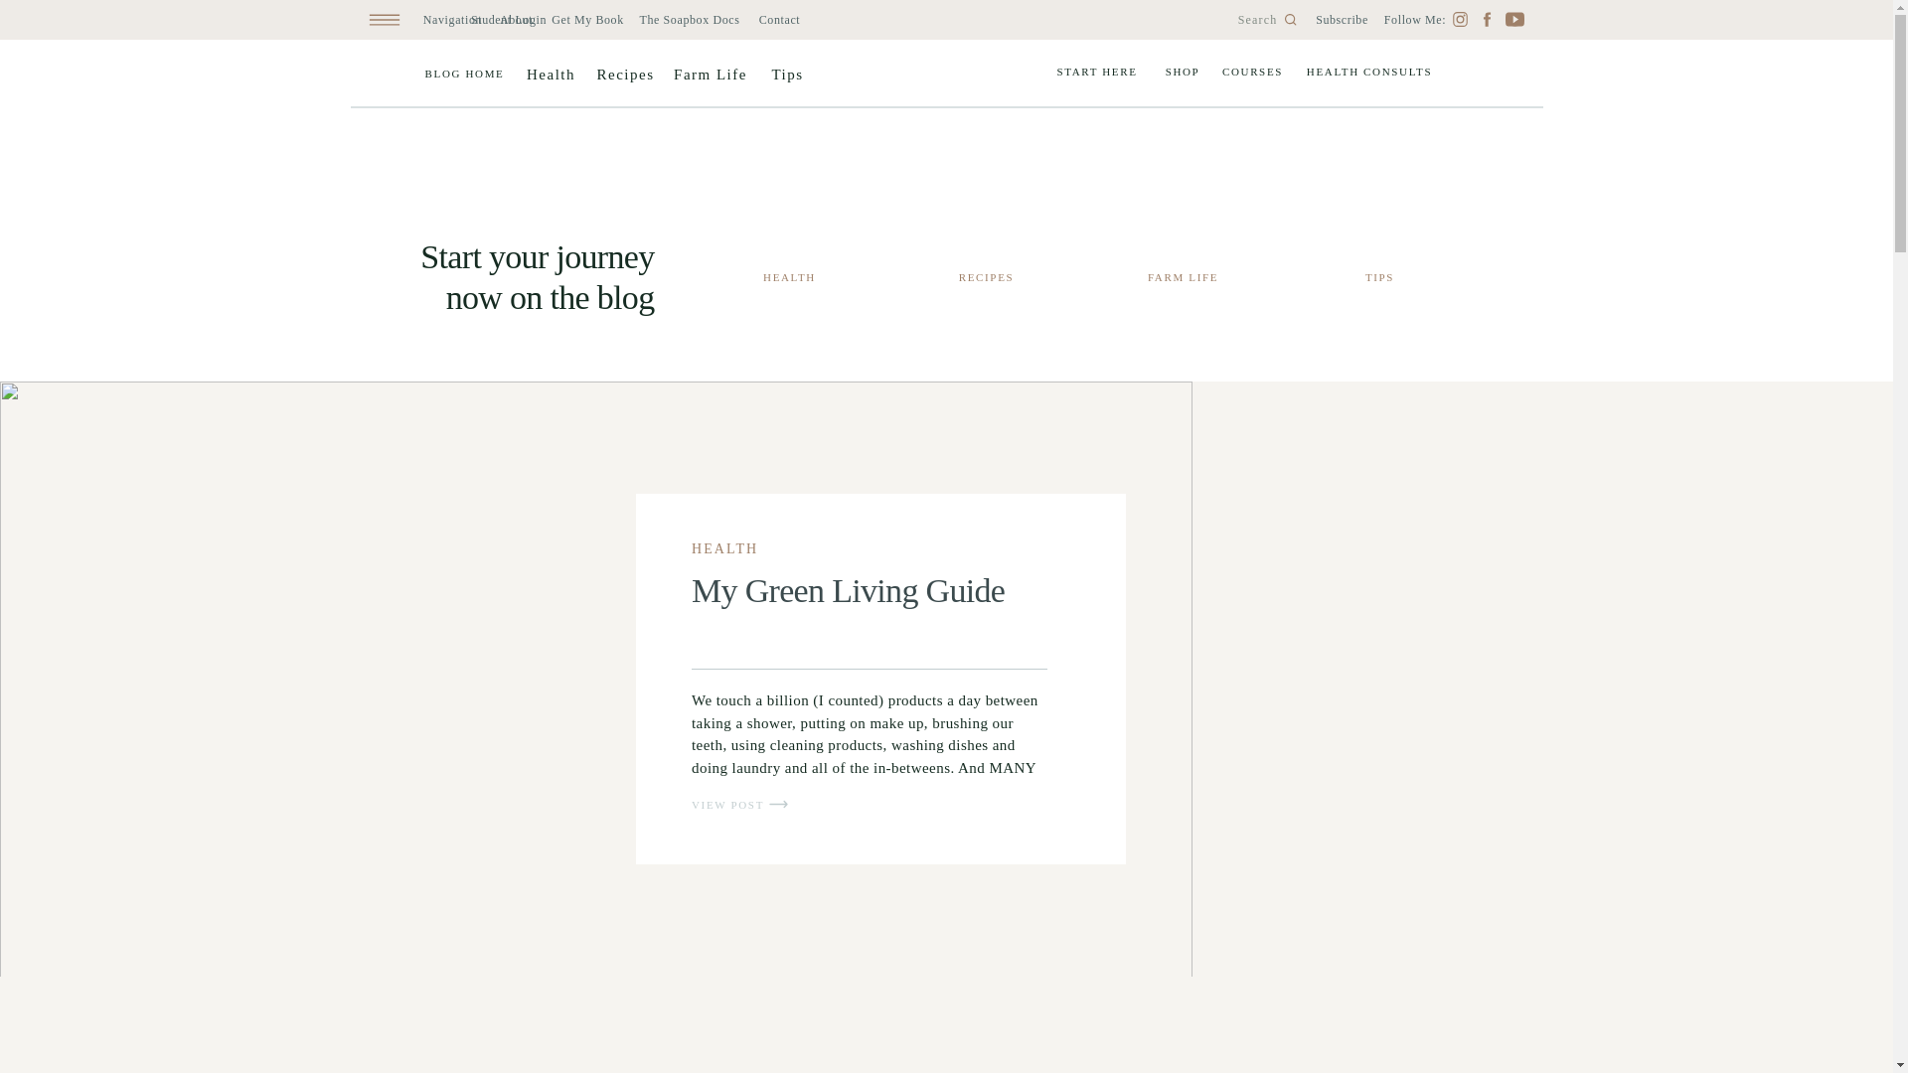 This screenshot has width=1908, height=1073. I want to click on FARM LIFE, so click(1183, 277).